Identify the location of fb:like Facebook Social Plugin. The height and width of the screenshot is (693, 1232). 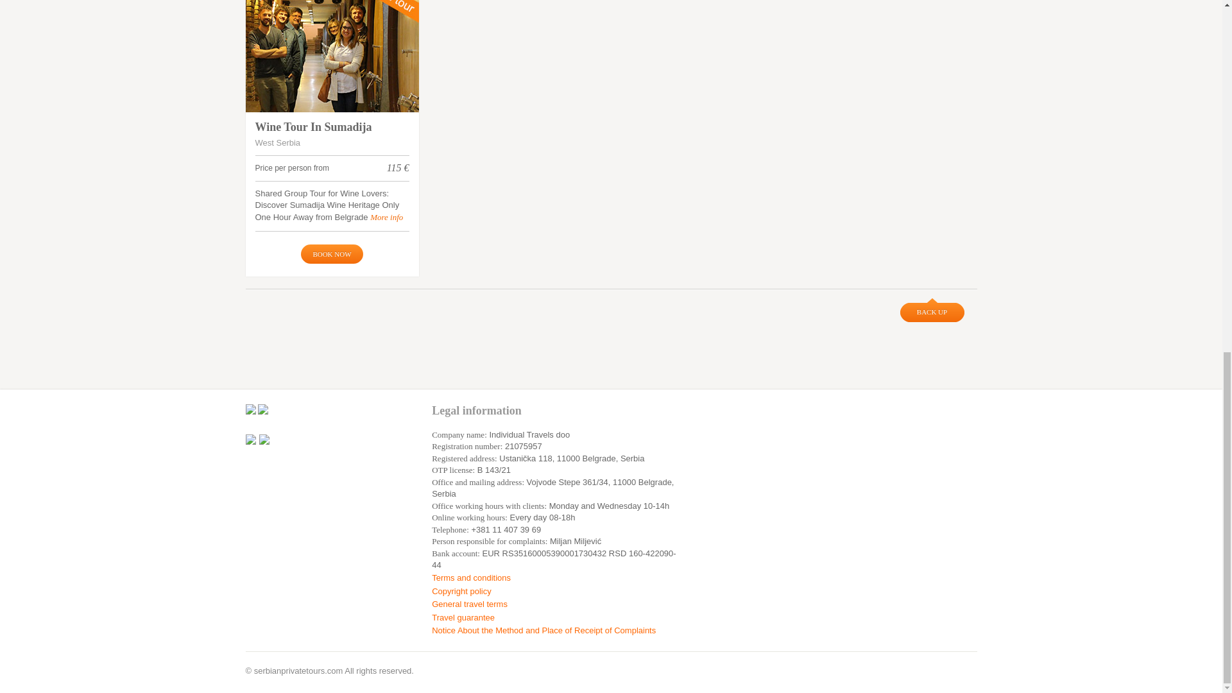
(344, 409).